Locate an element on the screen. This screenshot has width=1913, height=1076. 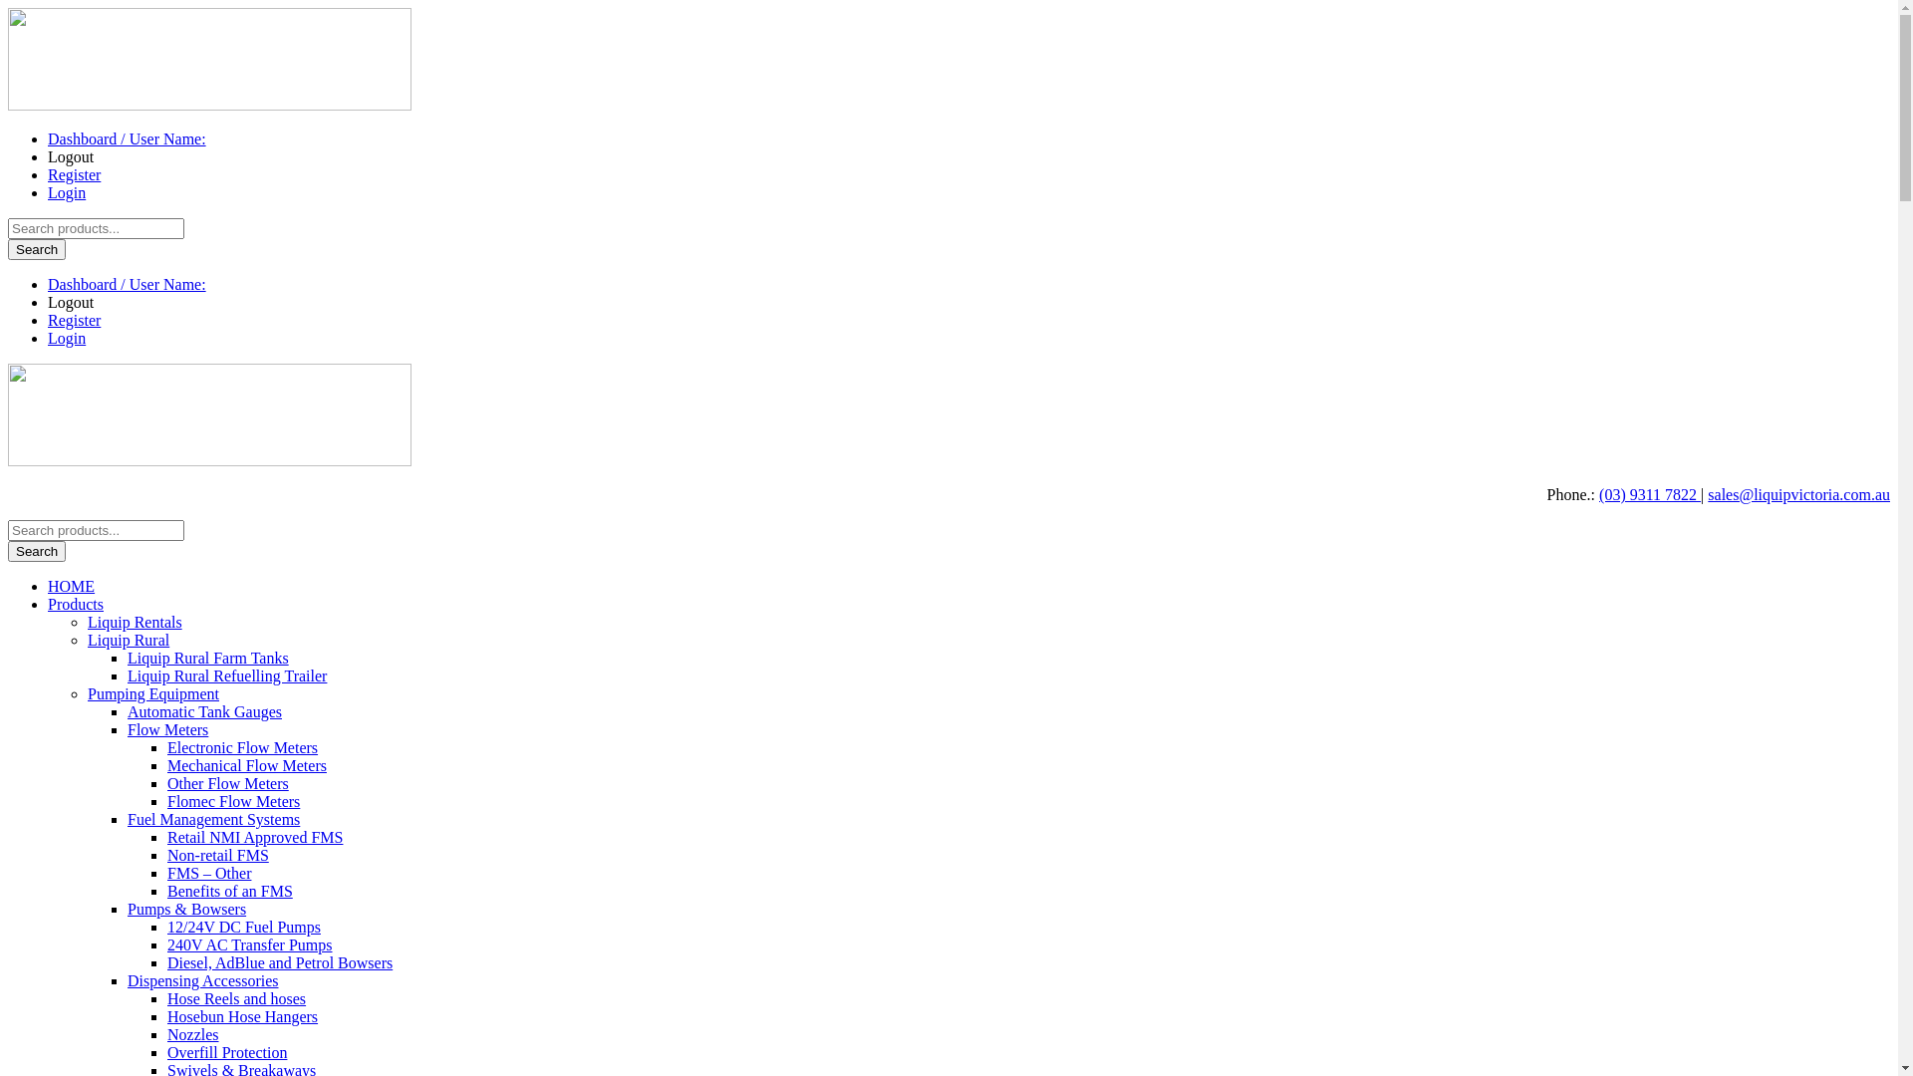
Products is located at coordinates (76, 604).